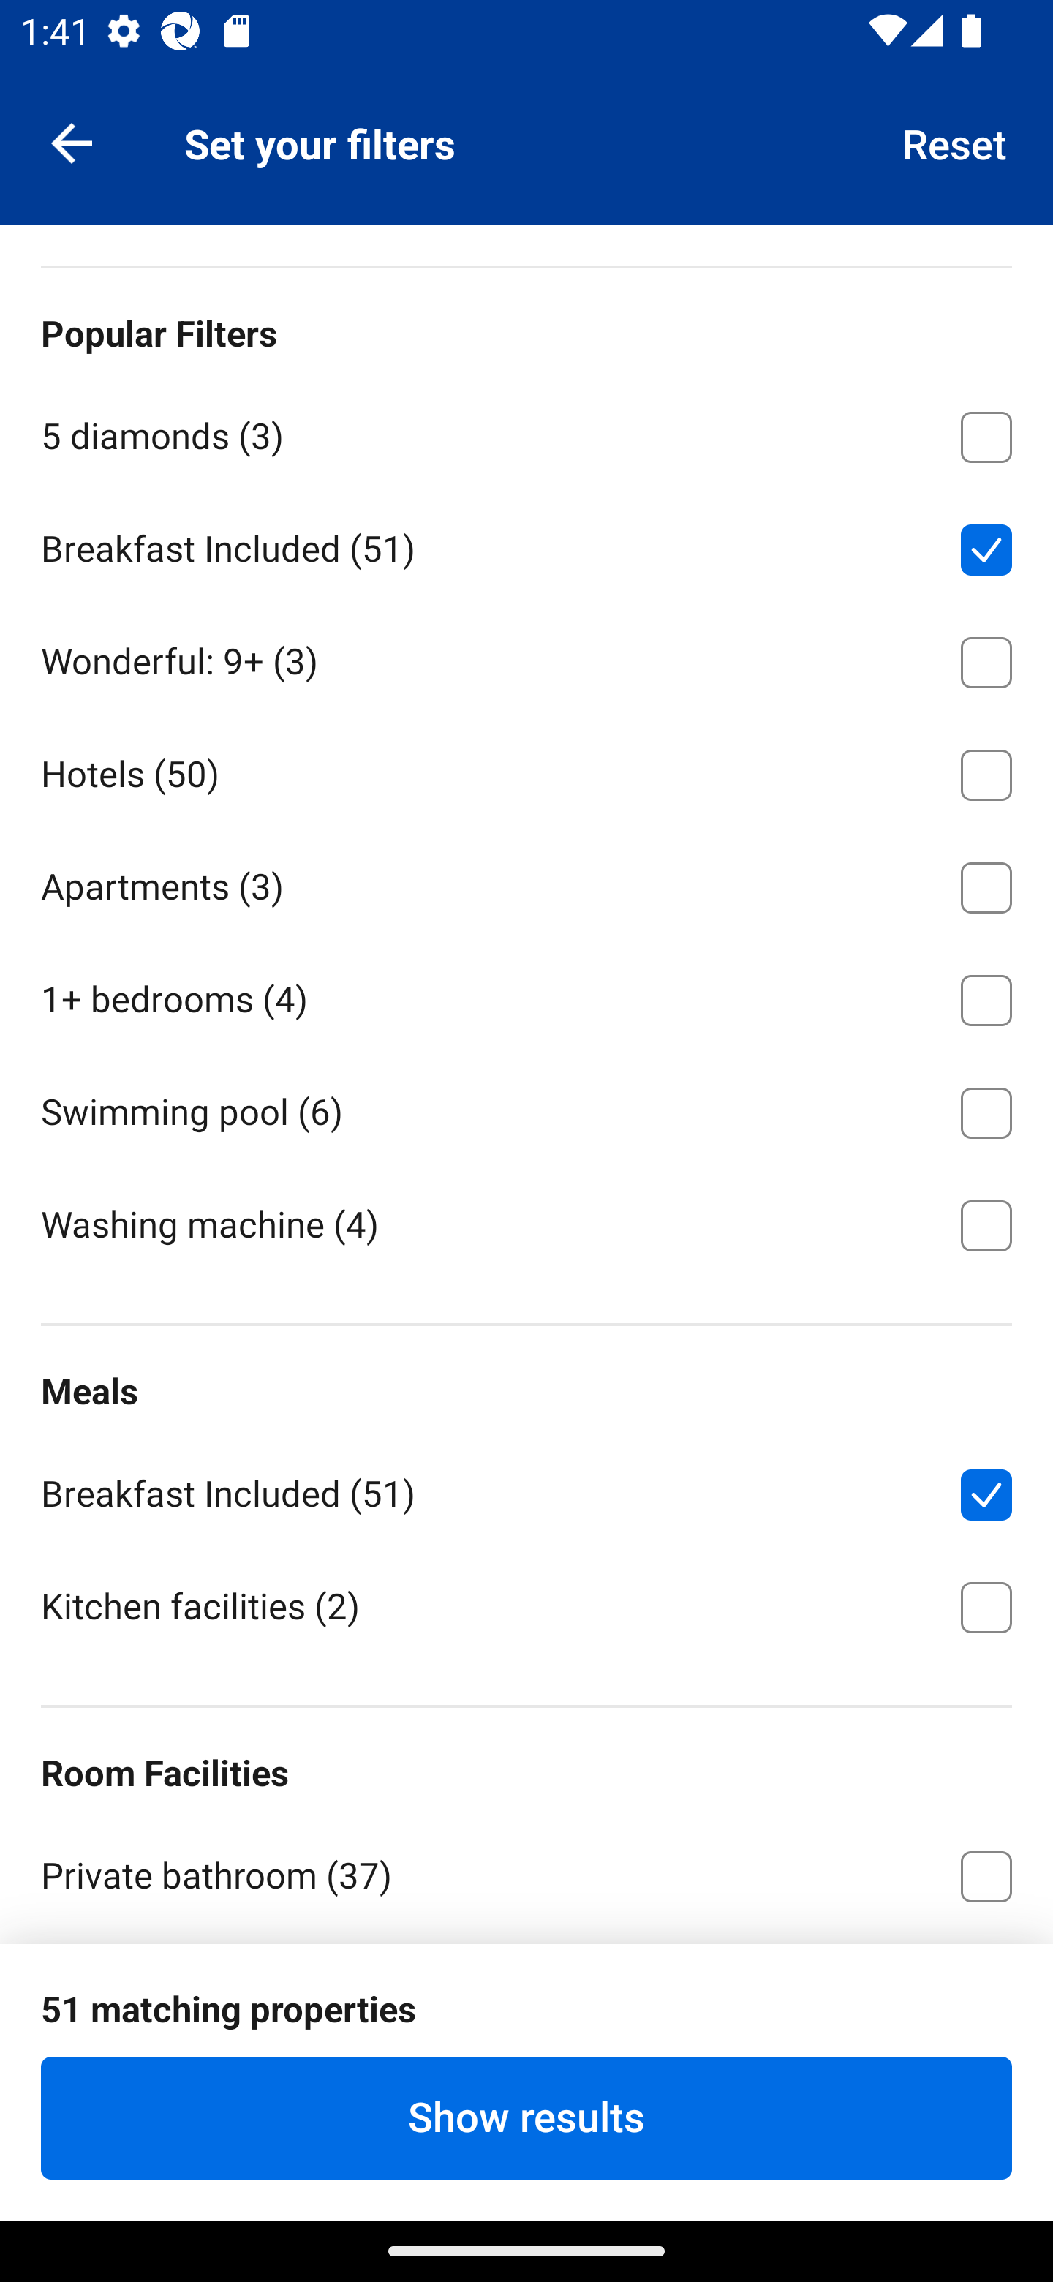  What do you see at coordinates (526, 996) in the screenshot?
I see `1+ bedrooms ⁦(4)` at bounding box center [526, 996].